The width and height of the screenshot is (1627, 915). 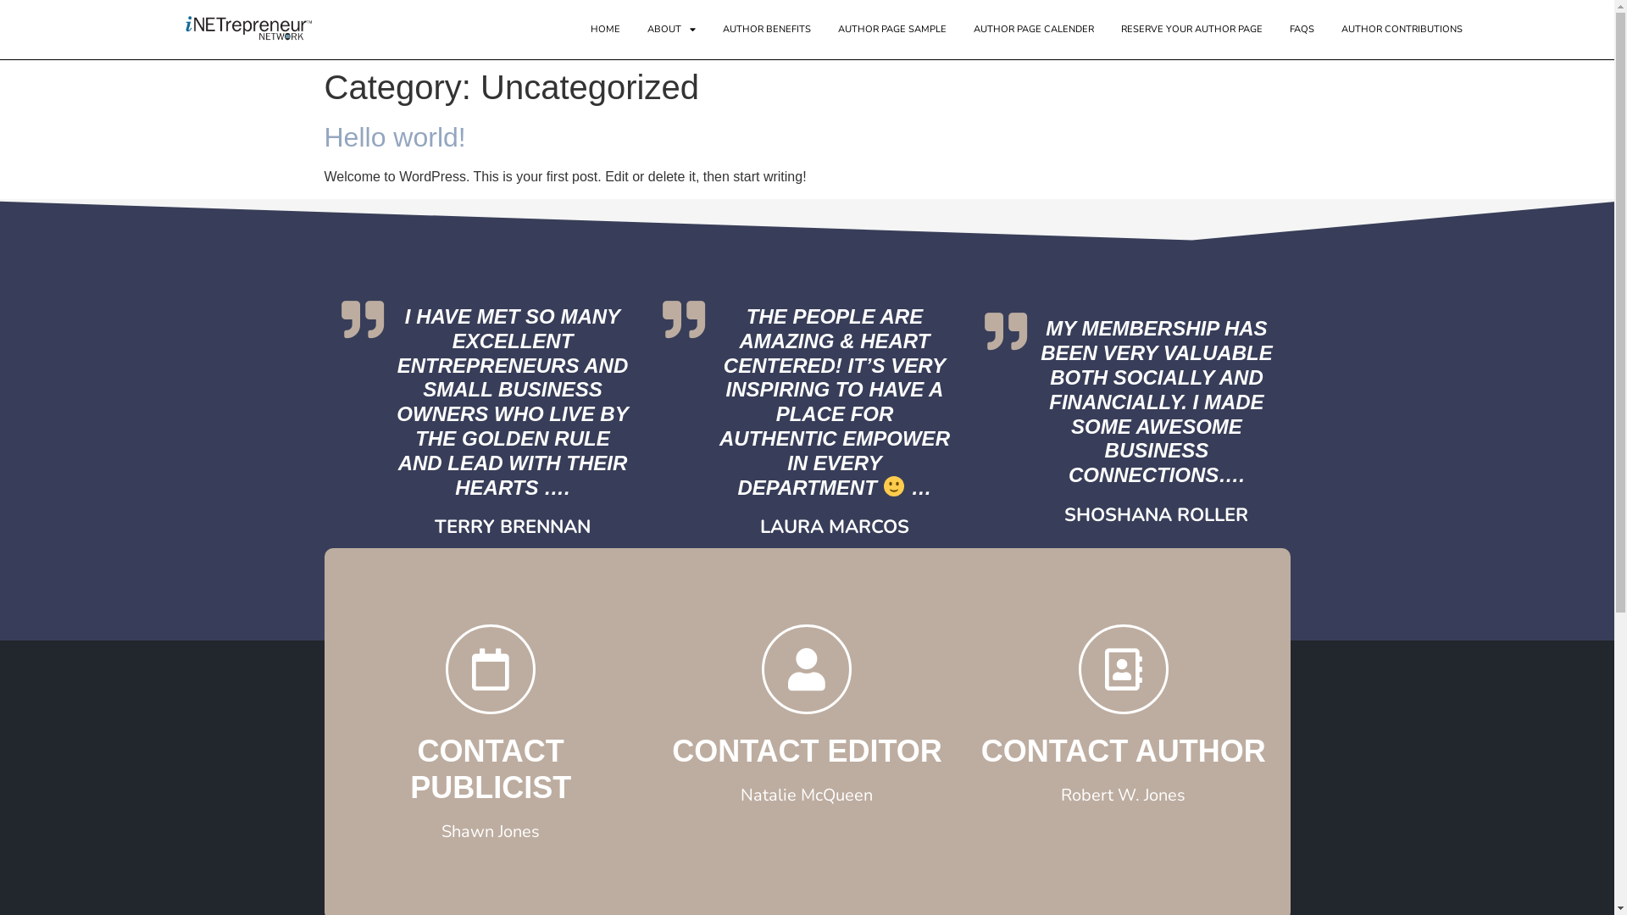 I want to click on CONTACT AUTHOR, so click(x=1124, y=751).